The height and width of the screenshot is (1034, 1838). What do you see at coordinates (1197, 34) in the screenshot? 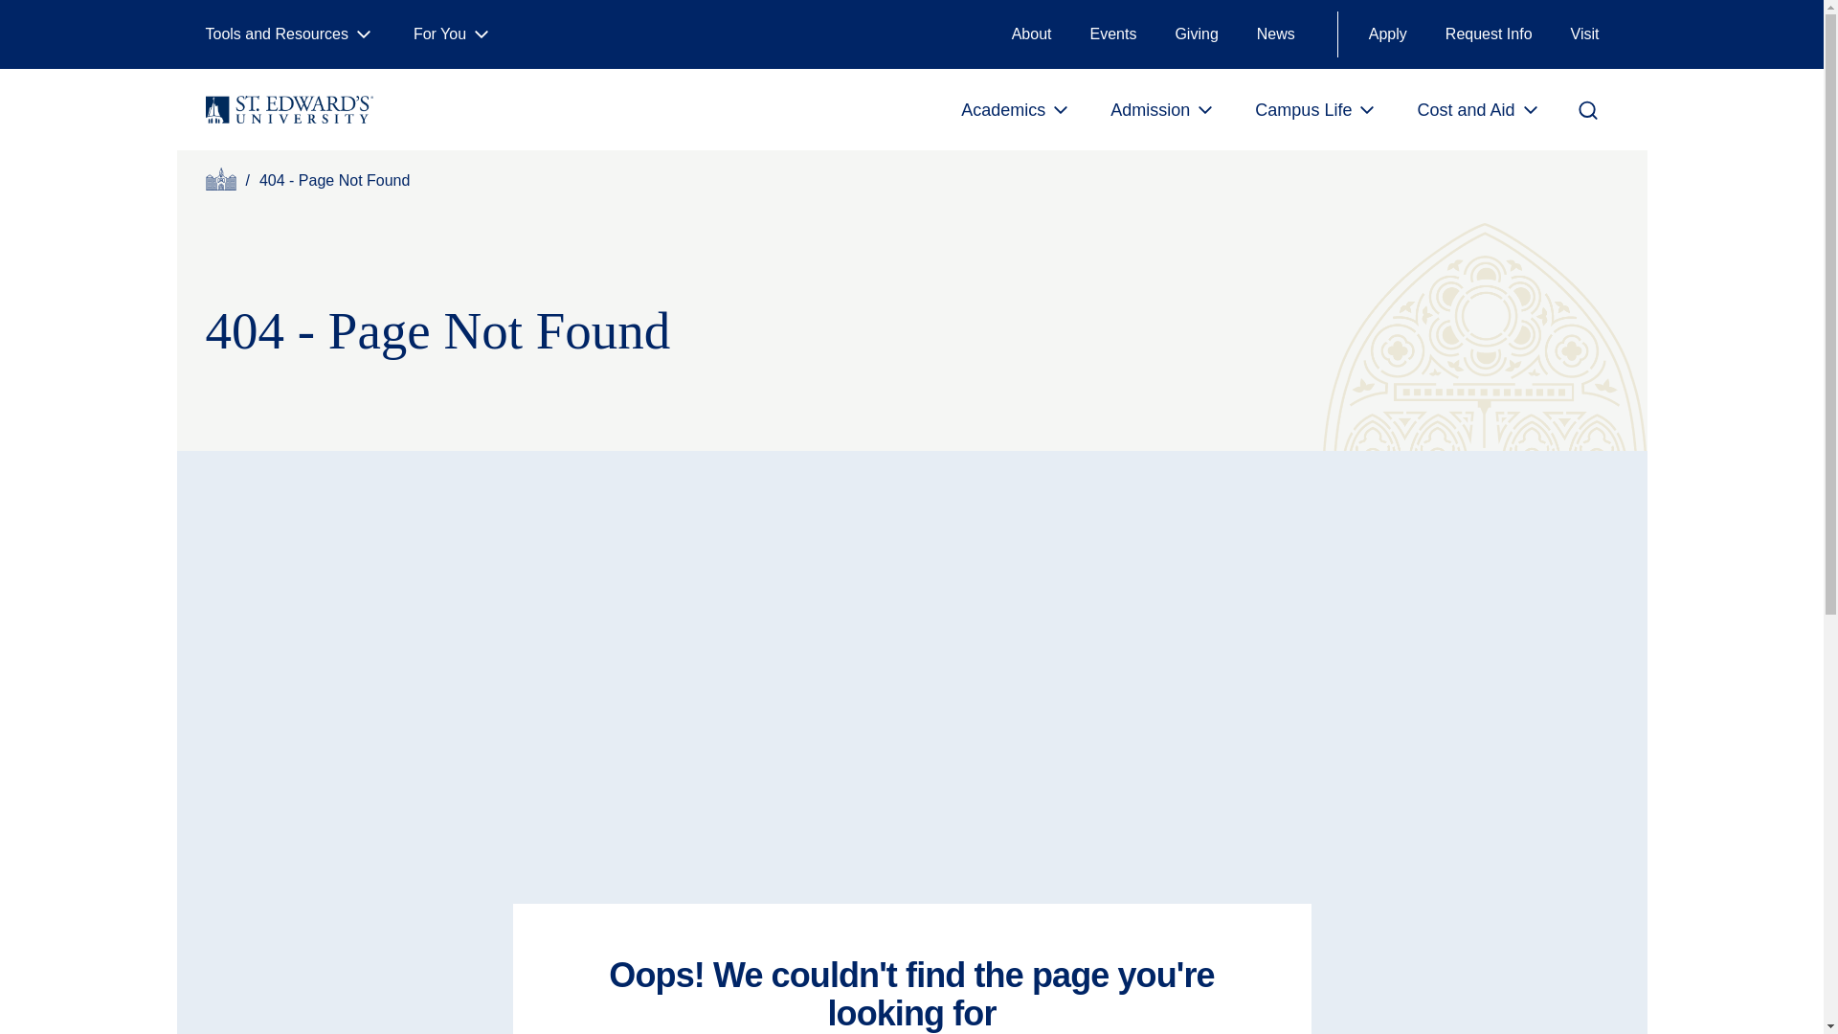
I see `Giving` at bounding box center [1197, 34].